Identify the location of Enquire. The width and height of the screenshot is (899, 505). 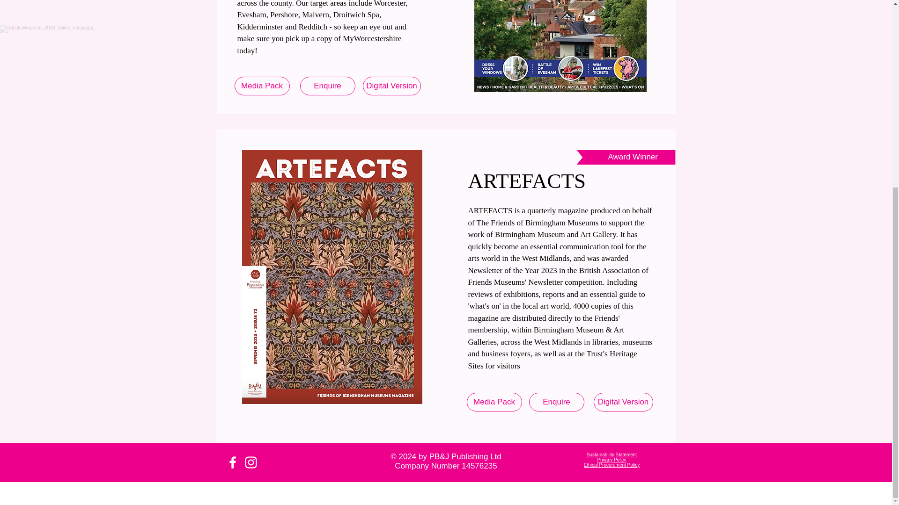
(557, 402).